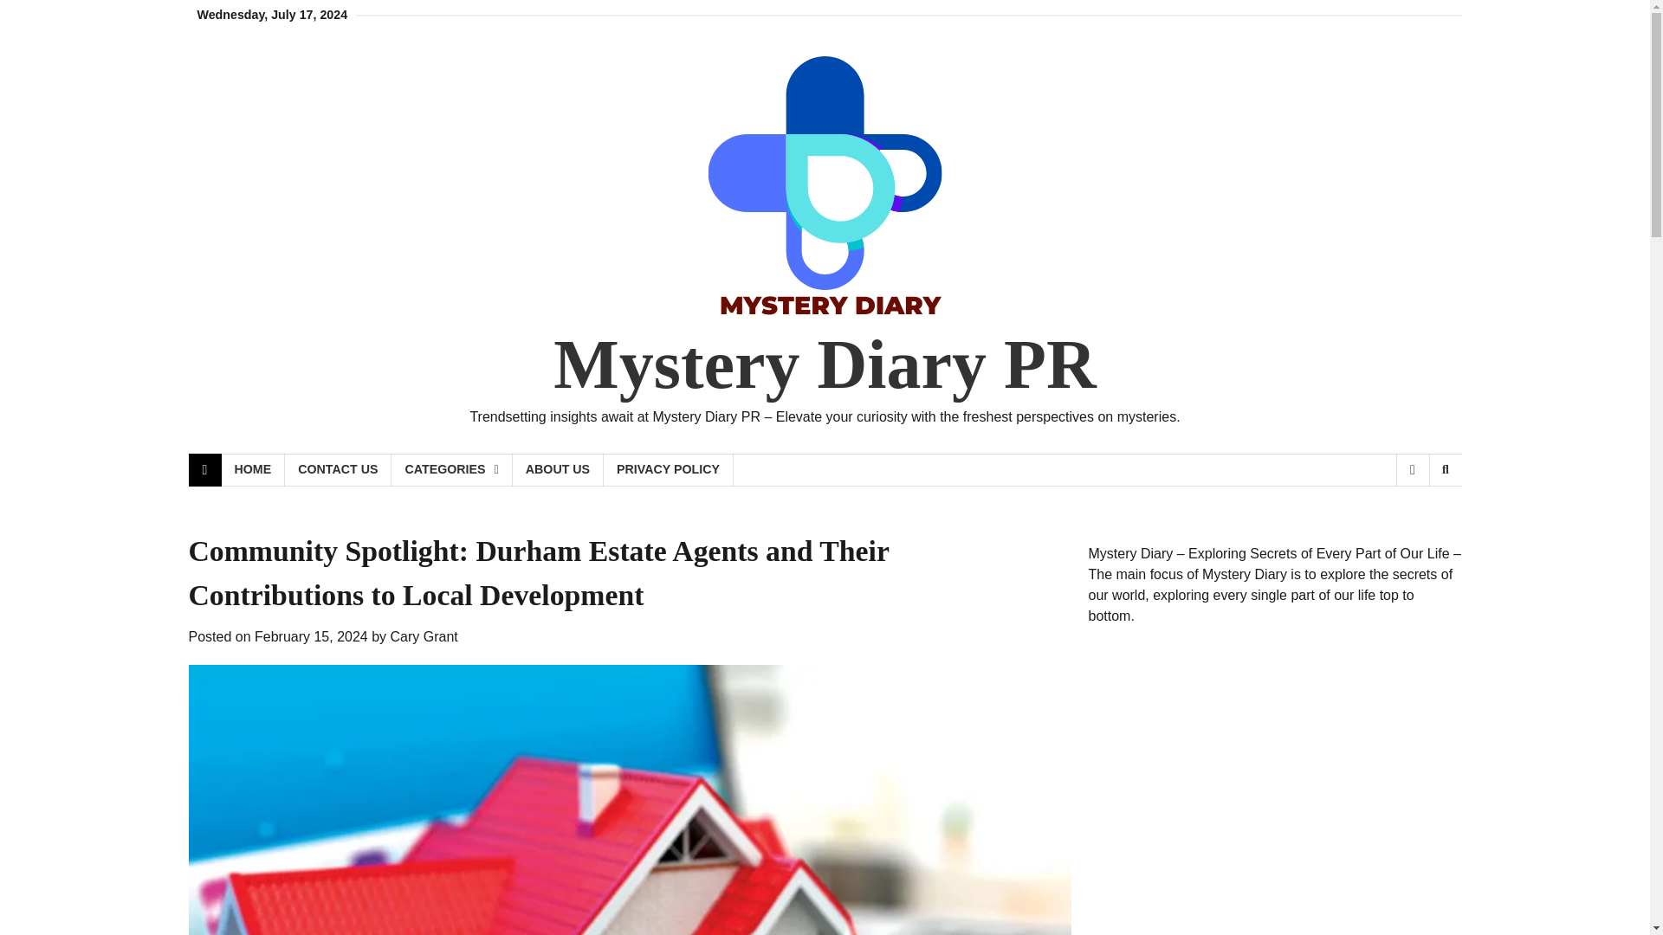  Describe the element at coordinates (424, 636) in the screenshot. I see `Cary Grant` at that location.